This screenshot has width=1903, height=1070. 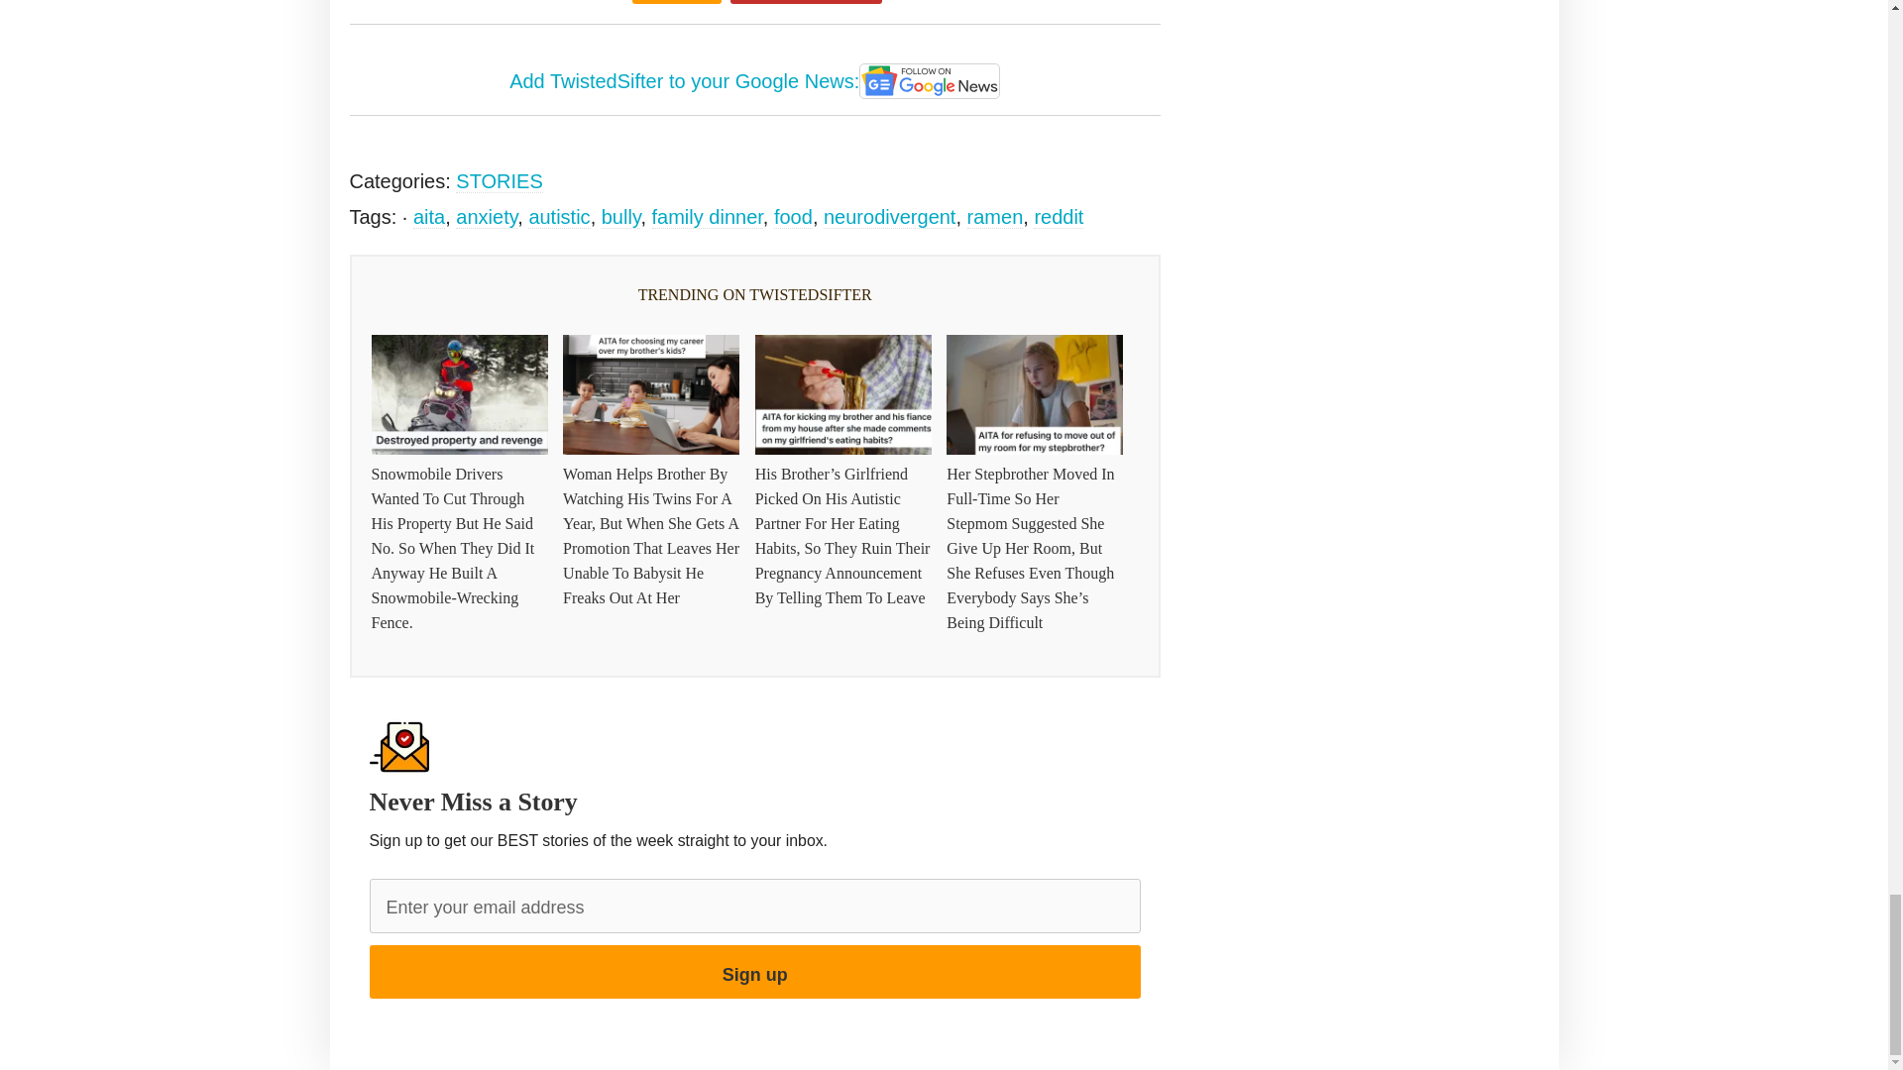 What do you see at coordinates (620, 218) in the screenshot?
I see `bully` at bounding box center [620, 218].